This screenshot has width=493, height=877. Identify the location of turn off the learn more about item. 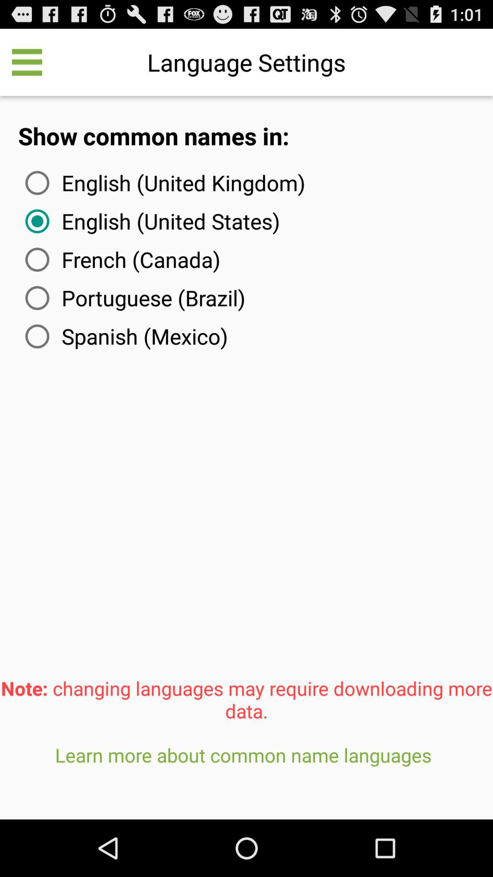
(246, 777).